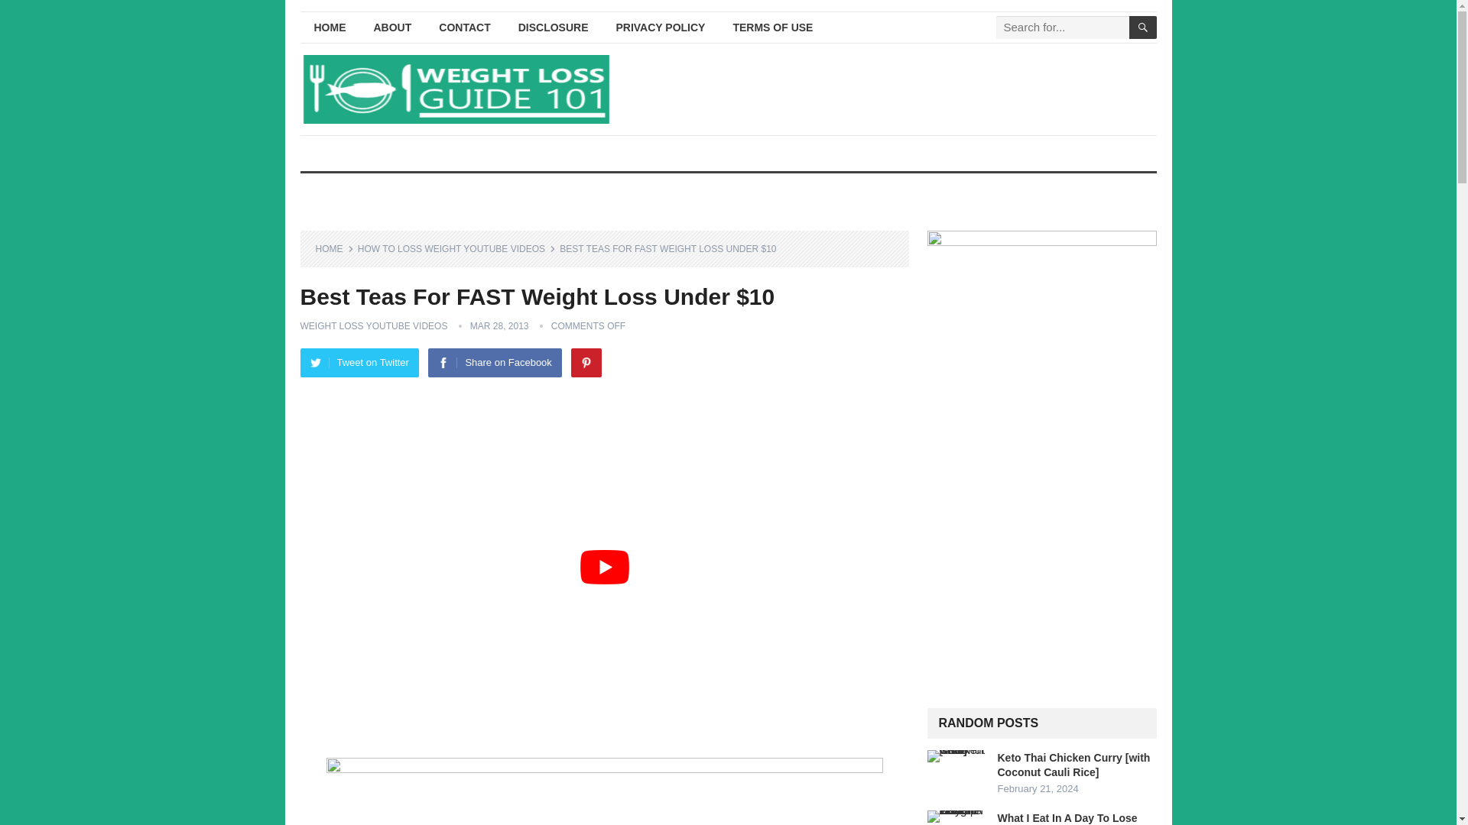 The image size is (1468, 825). What do you see at coordinates (329, 27) in the screenshot?
I see `HOME` at bounding box center [329, 27].